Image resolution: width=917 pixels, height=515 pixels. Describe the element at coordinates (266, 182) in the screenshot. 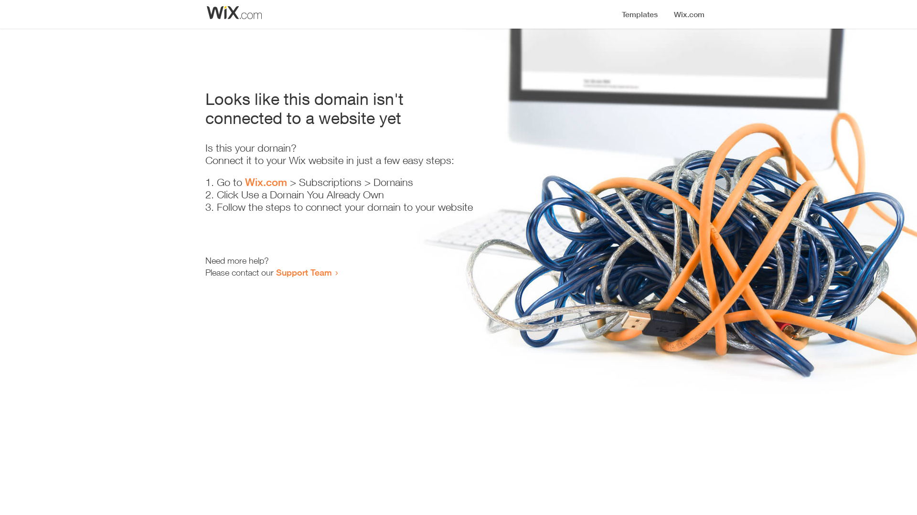

I see `Wix.com` at that location.